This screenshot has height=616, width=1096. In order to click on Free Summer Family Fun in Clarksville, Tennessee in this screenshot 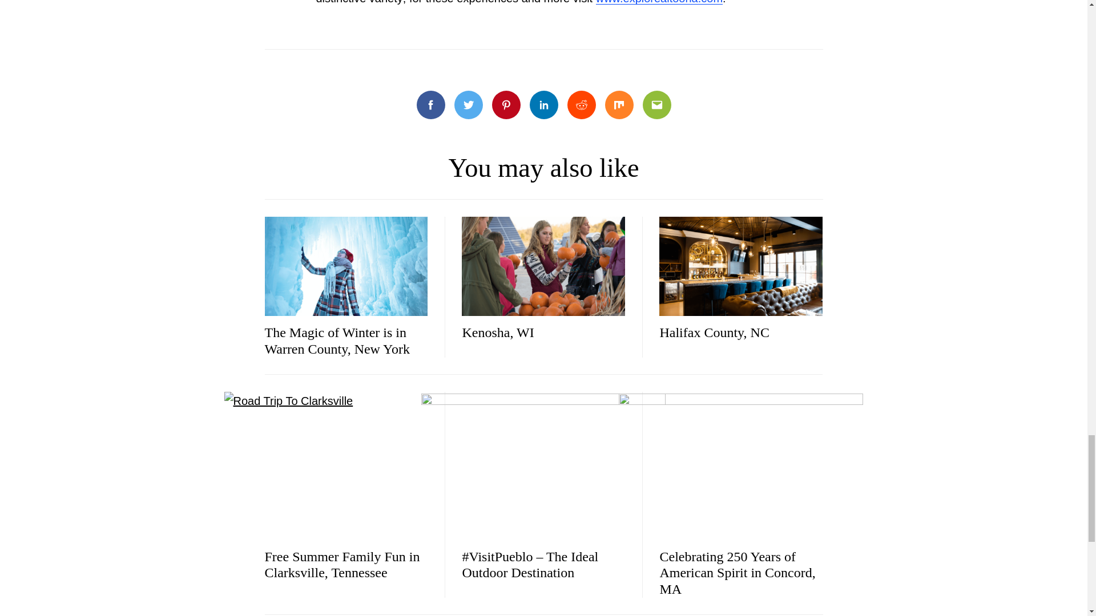, I will do `click(342, 565)`.